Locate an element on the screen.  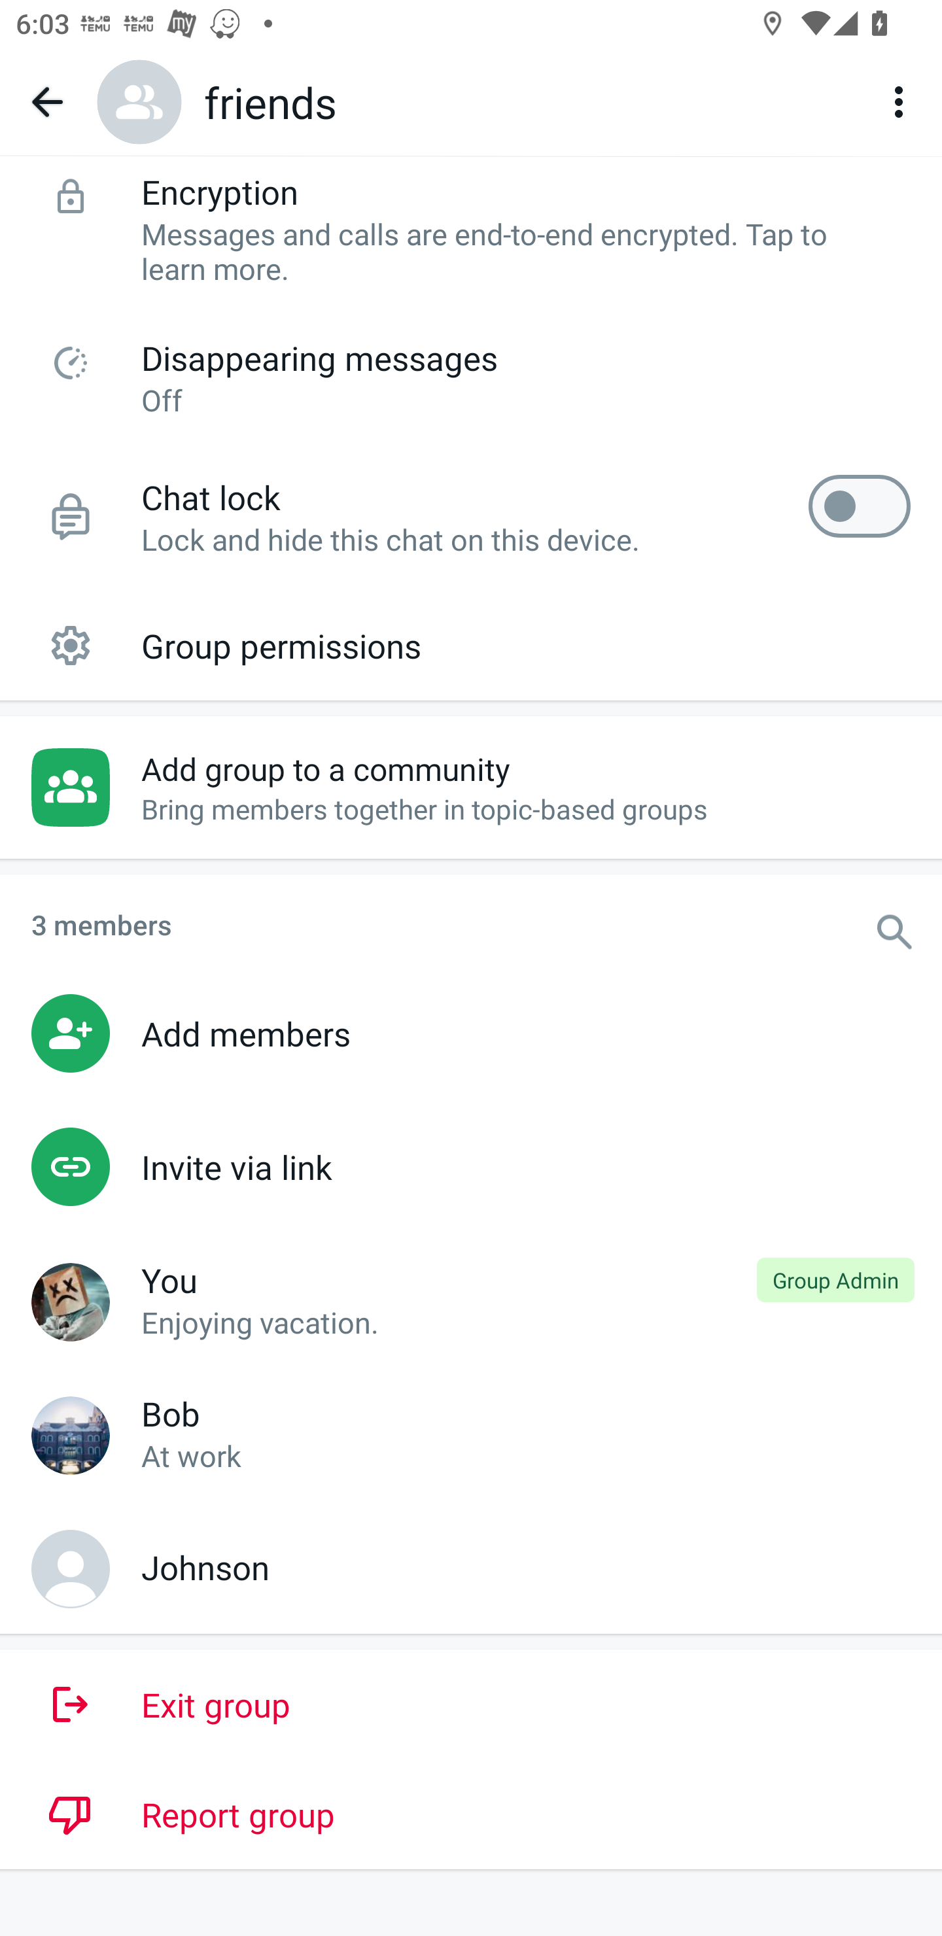
Disappearing messages Off is located at coordinates (471, 377).